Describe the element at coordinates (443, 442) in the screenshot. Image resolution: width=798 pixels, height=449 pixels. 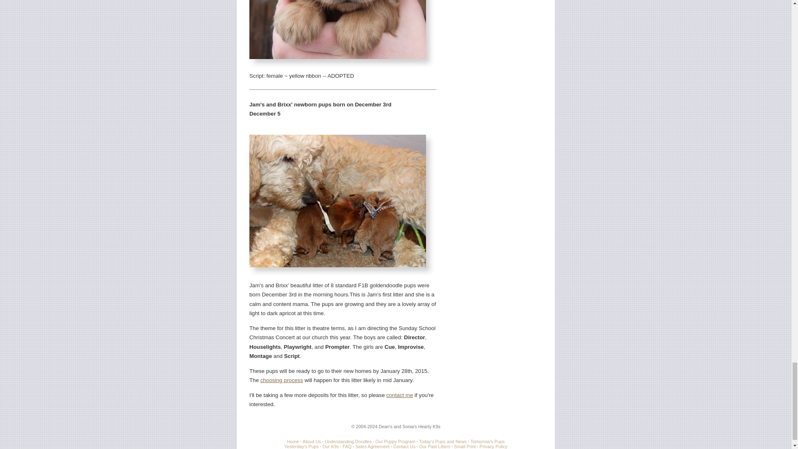
I see `Today's Pups and News` at that location.